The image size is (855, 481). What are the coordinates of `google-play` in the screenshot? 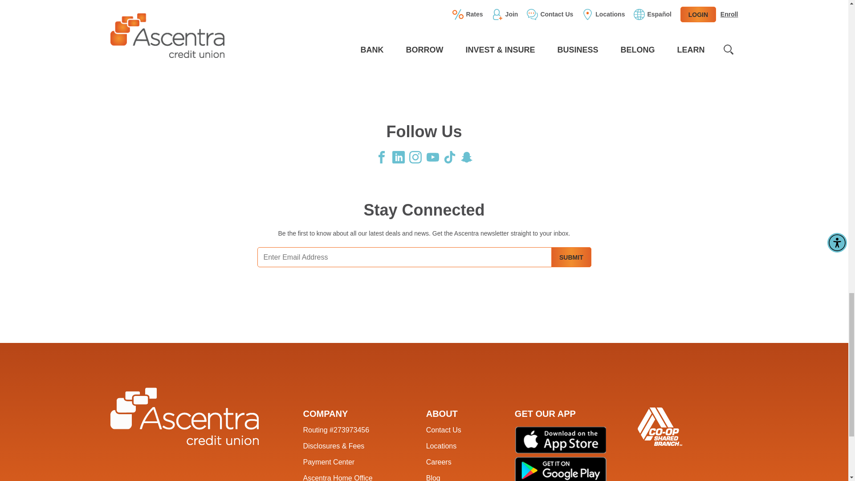 It's located at (560, 469).